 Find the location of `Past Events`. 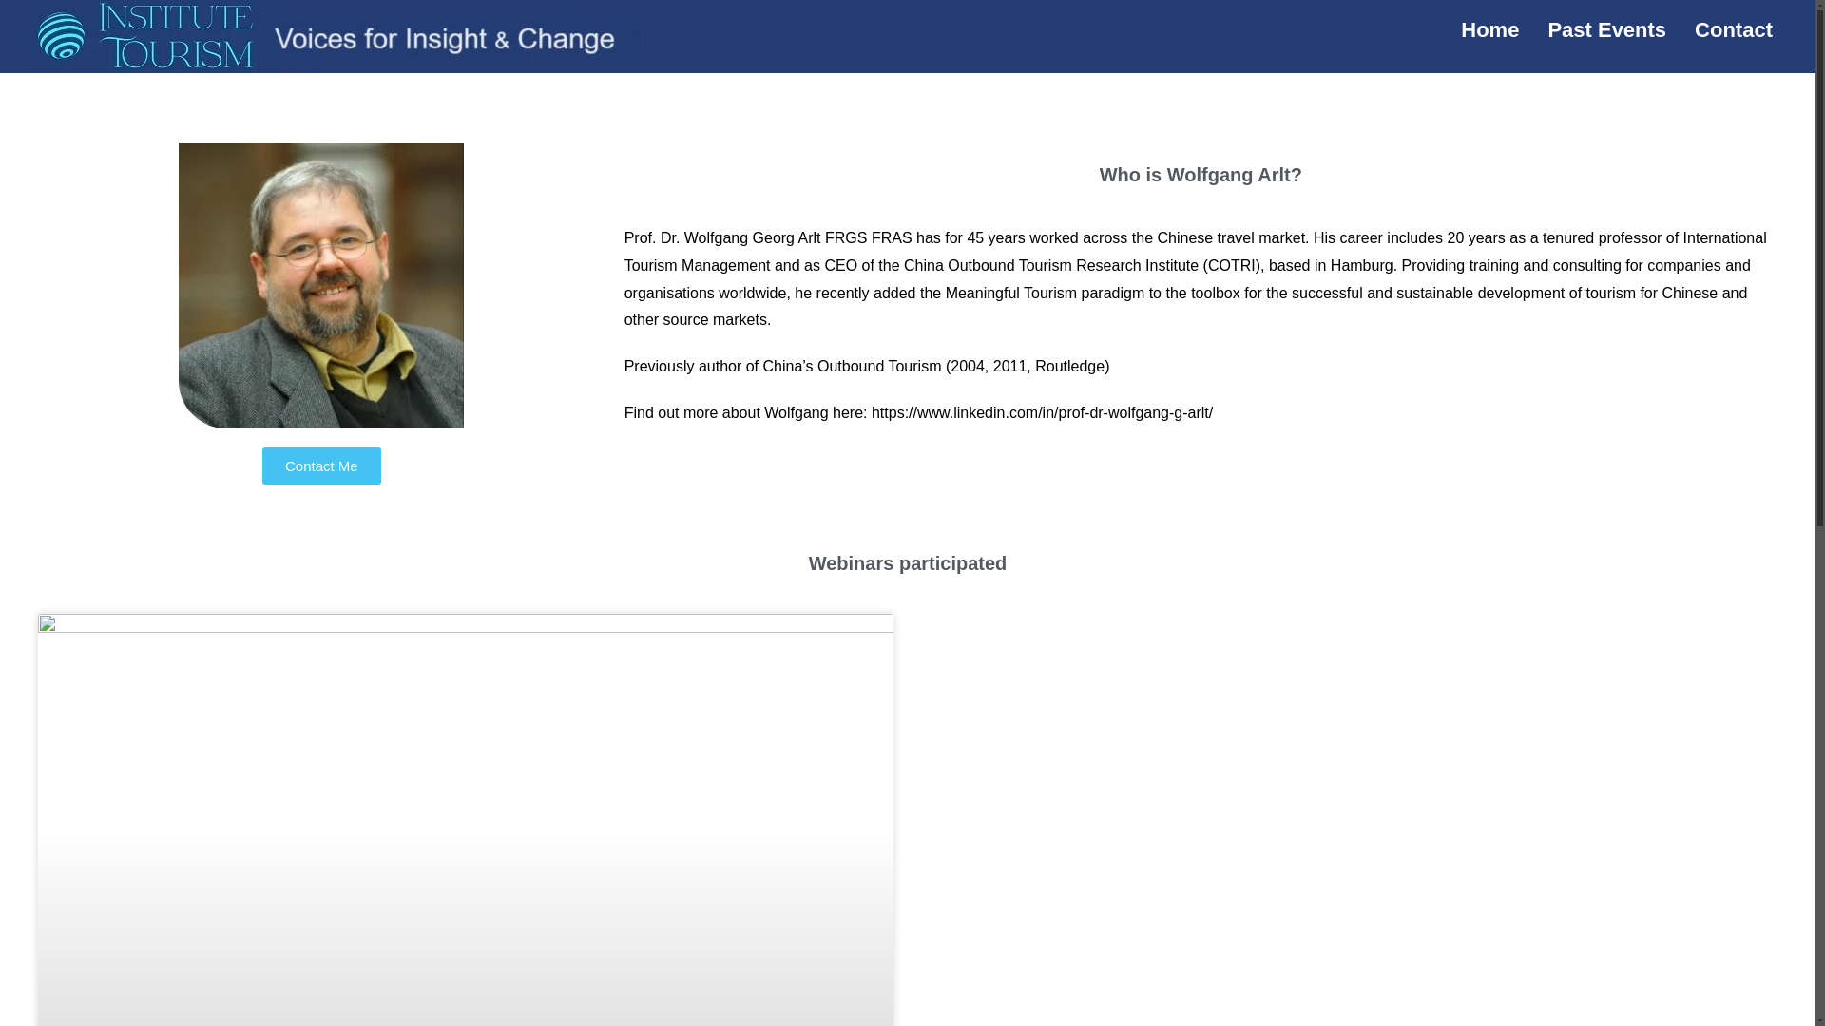

Past Events is located at coordinates (1606, 30).